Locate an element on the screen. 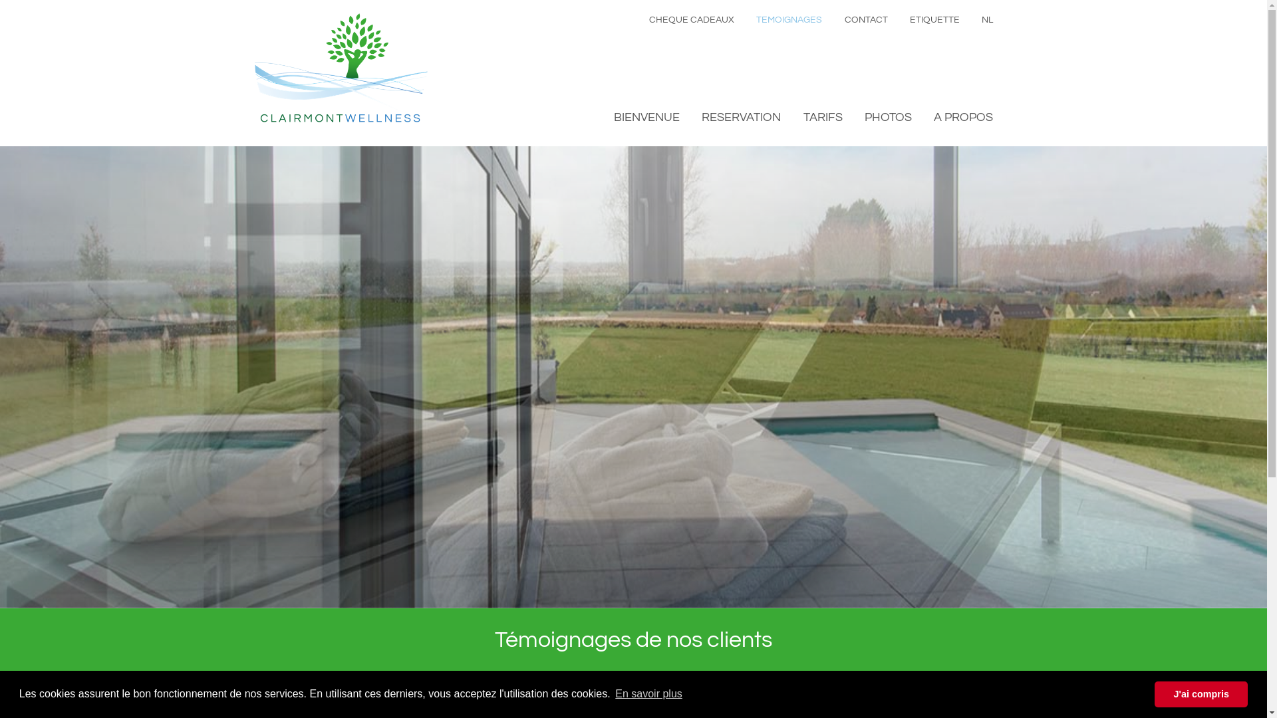 This screenshot has width=1277, height=718. NL is located at coordinates (987, 20).